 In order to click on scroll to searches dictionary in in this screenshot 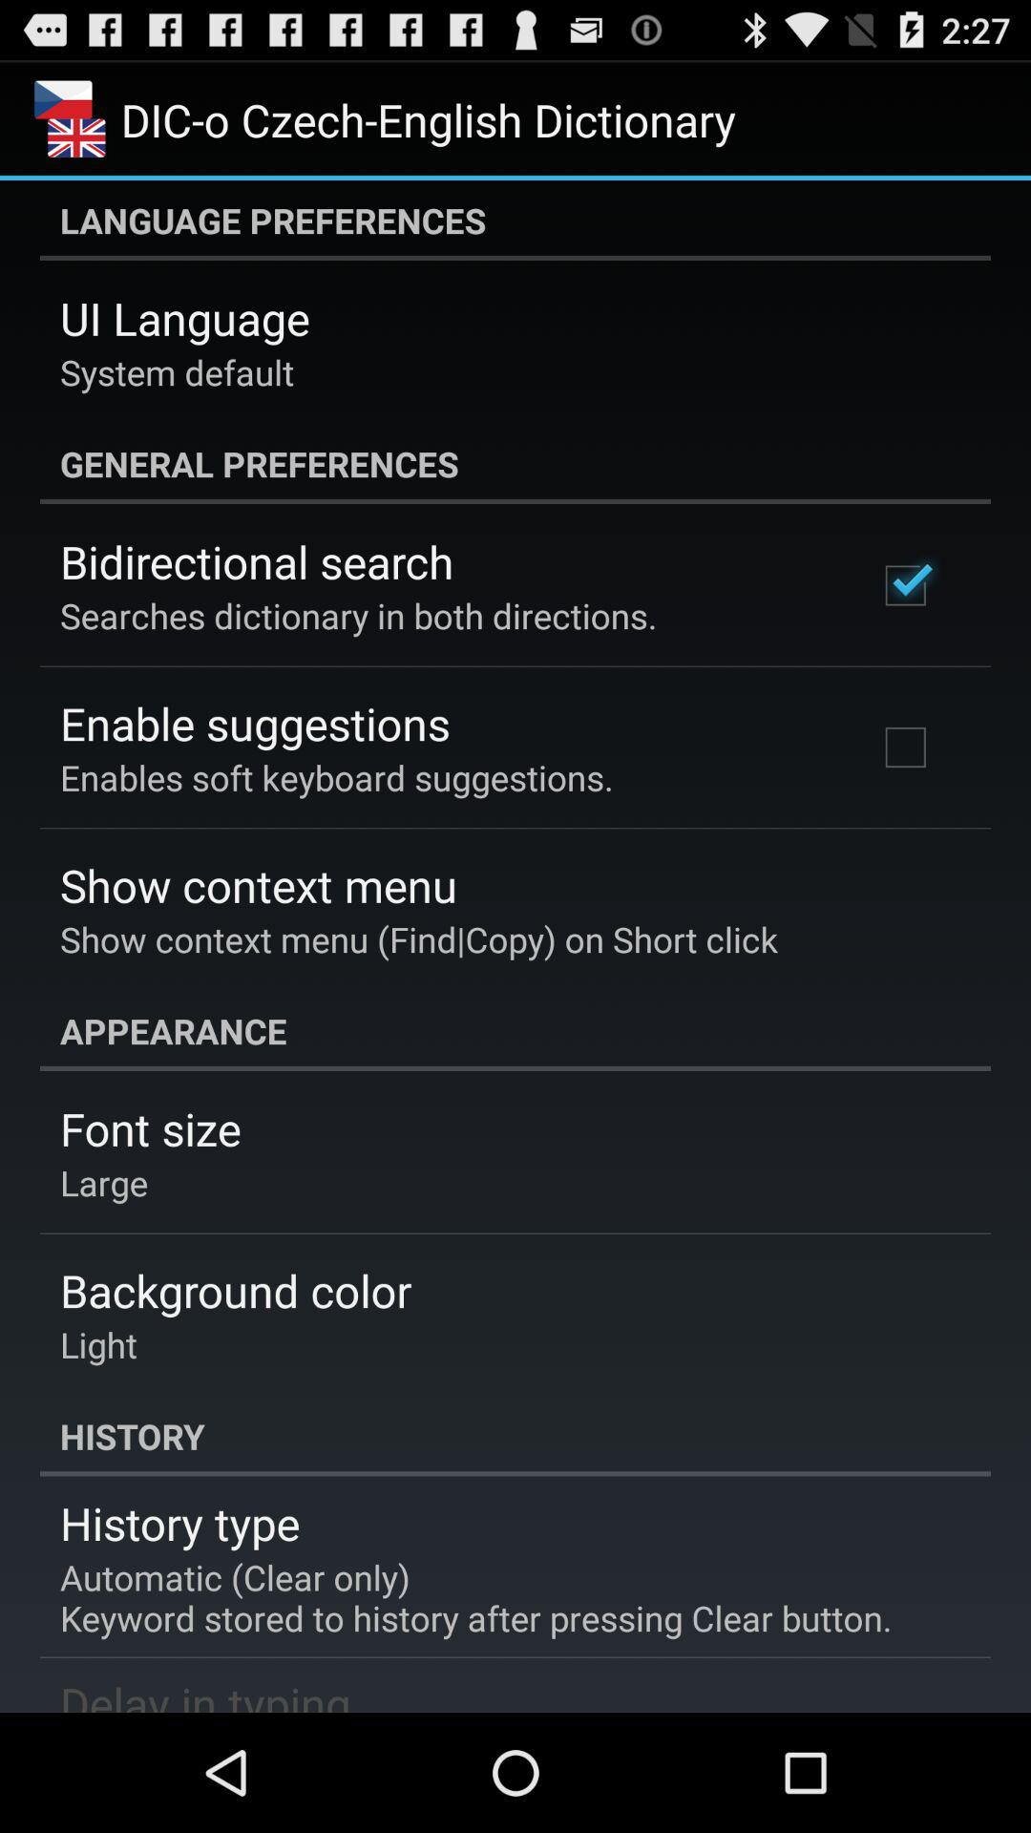, I will do `click(359, 615)`.